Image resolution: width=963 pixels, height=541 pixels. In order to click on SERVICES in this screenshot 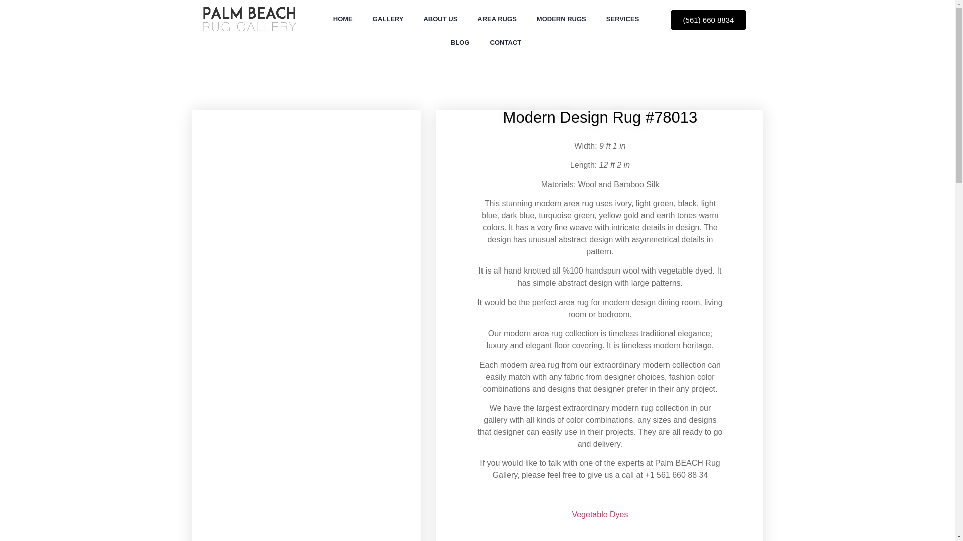, I will do `click(622, 19)`.